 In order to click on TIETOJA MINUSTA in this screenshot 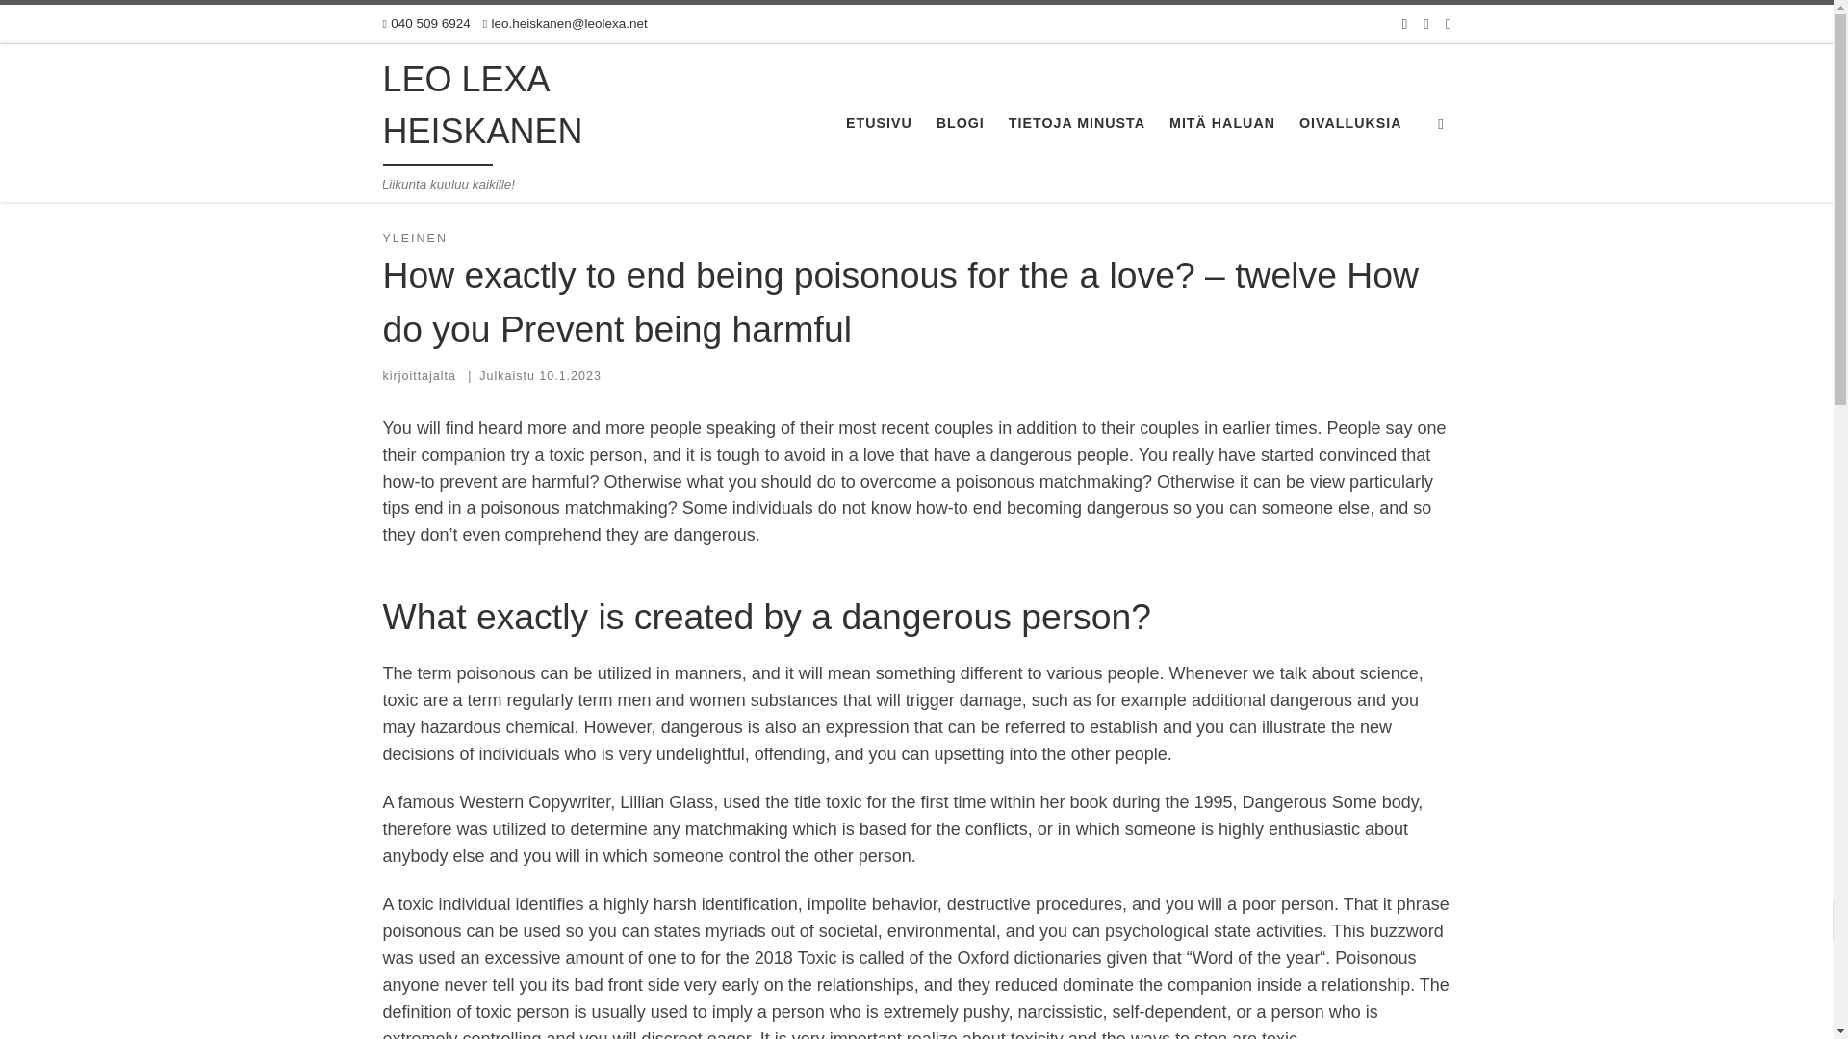, I will do `click(1077, 123)`.